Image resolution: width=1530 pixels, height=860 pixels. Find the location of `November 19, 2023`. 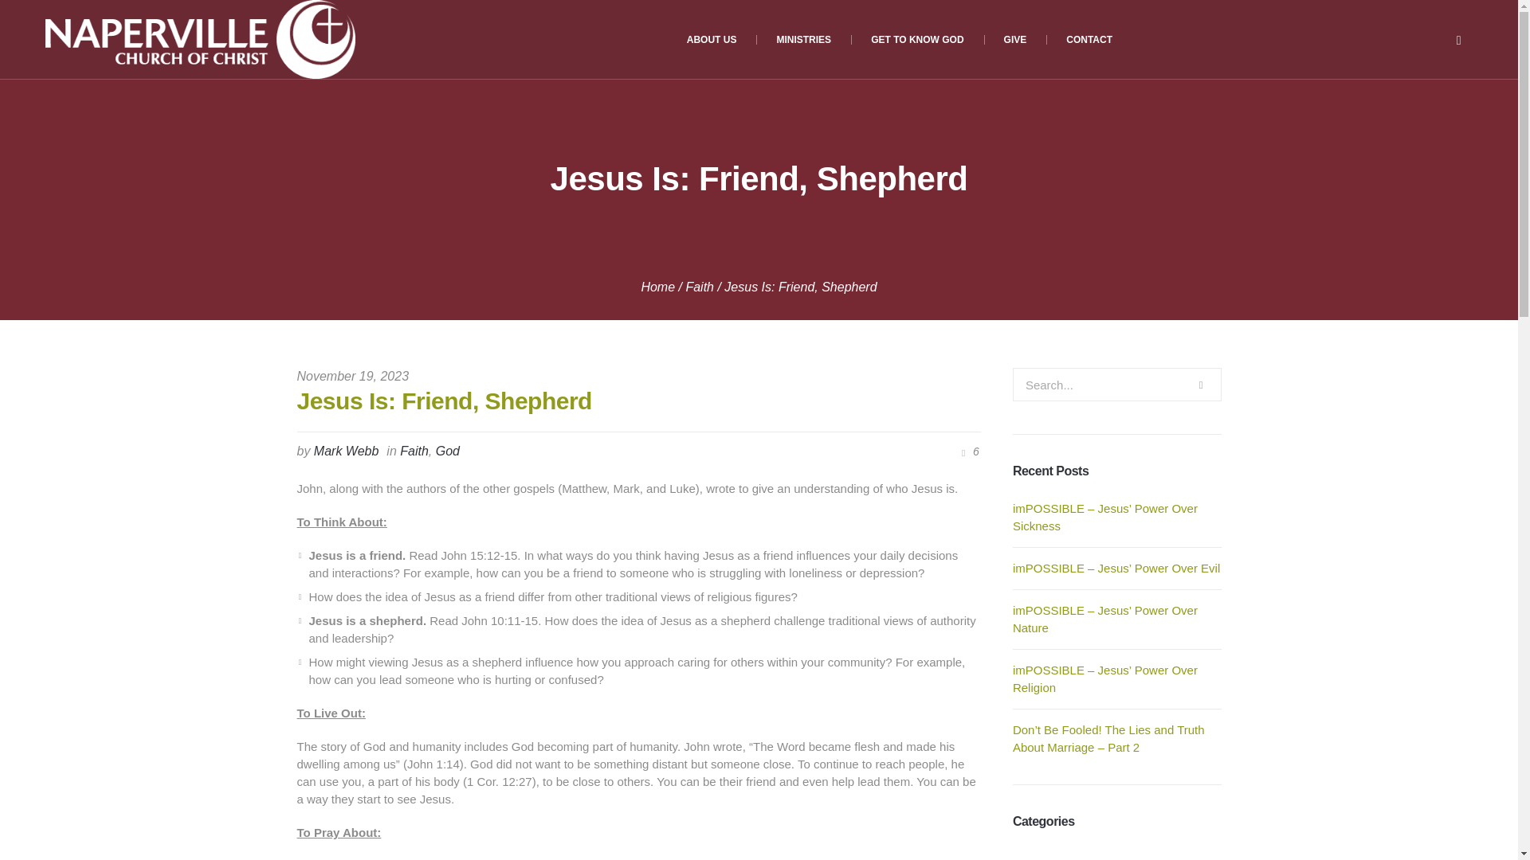

November 19, 2023 is located at coordinates (352, 376).